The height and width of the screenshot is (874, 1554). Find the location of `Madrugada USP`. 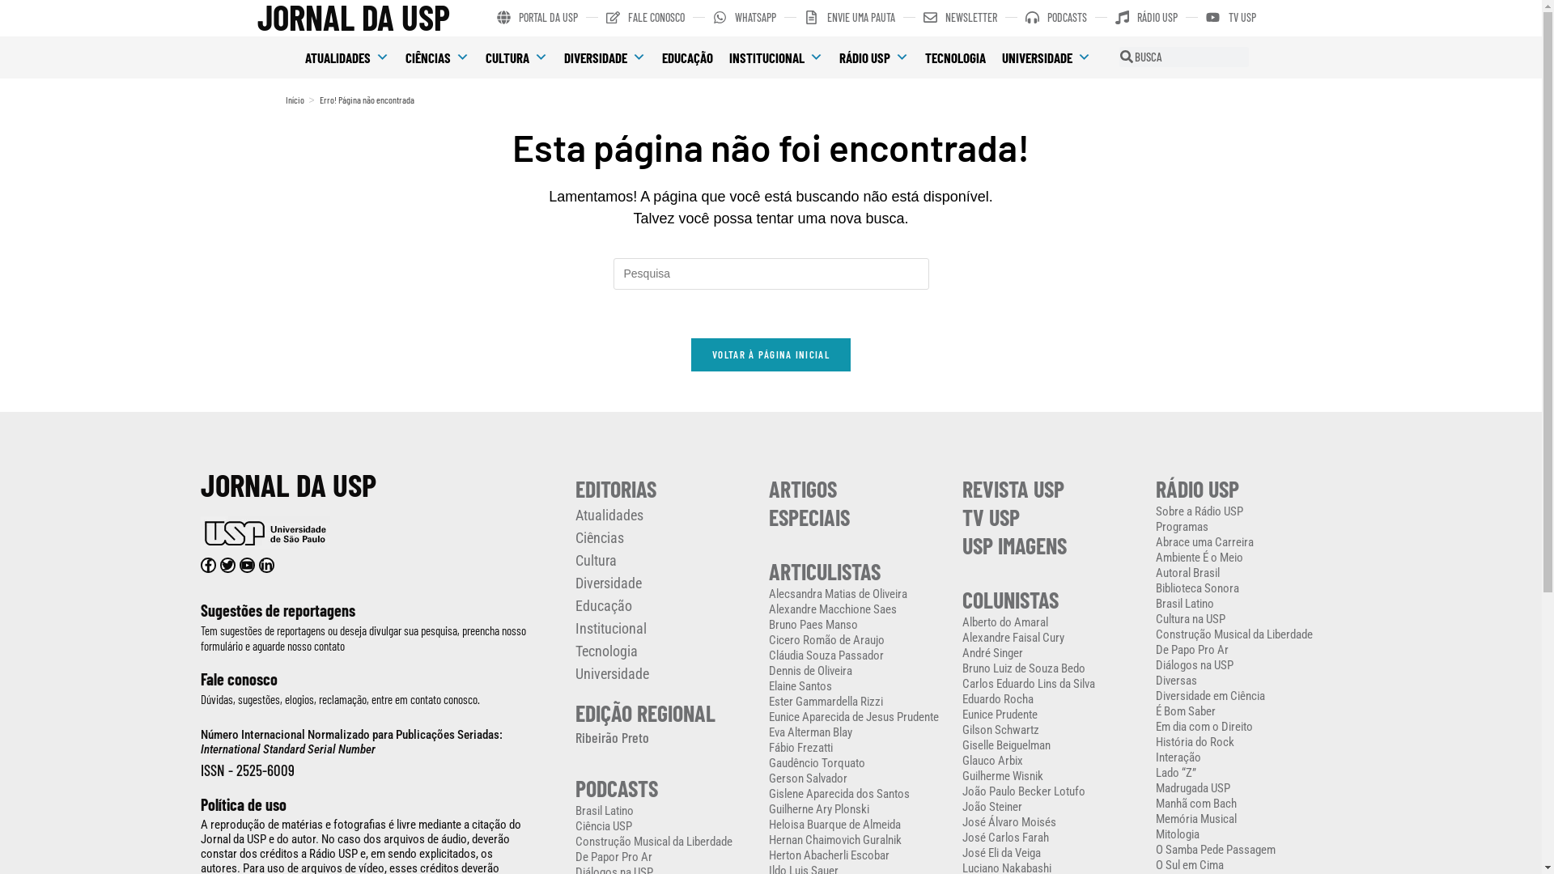

Madrugada USP is located at coordinates (1245, 788).